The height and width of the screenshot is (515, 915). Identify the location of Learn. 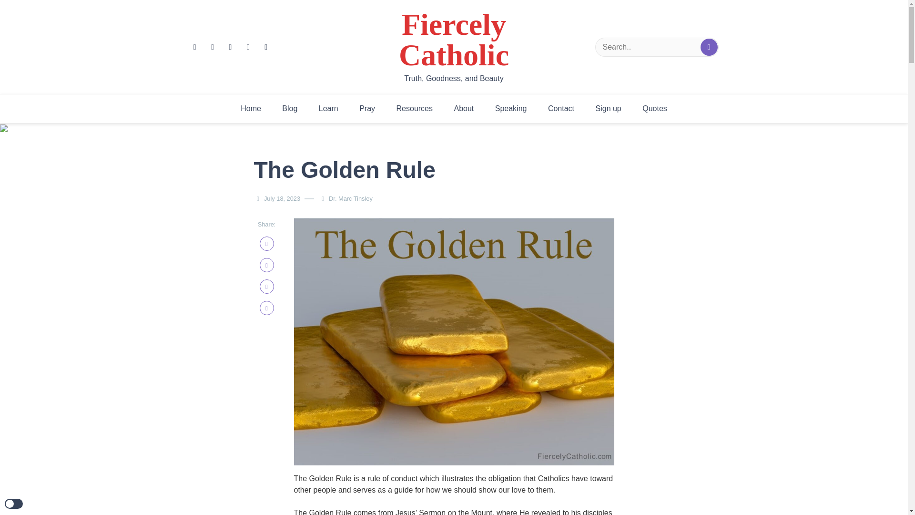
(328, 109).